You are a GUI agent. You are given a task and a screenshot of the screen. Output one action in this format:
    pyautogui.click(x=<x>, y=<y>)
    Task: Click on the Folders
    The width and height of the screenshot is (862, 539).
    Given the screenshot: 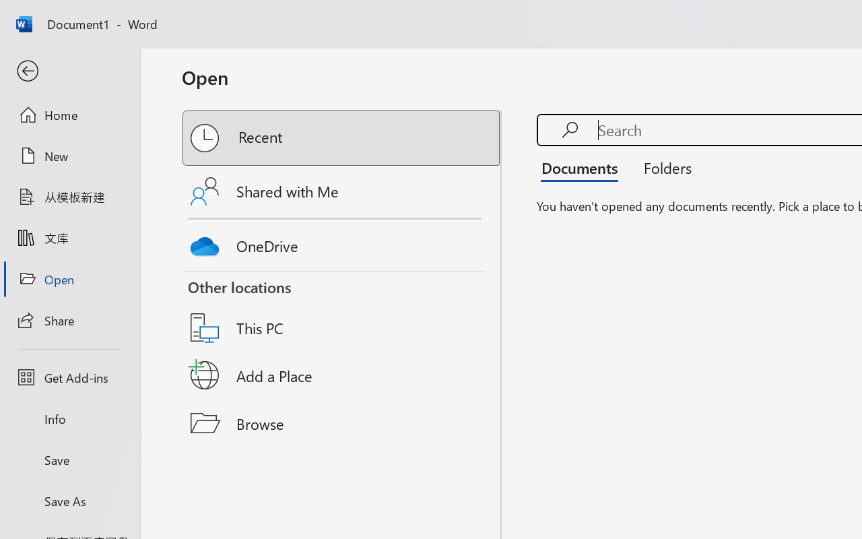 What is the action you would take?
    pyautogui.click(x=663, y=167)
    